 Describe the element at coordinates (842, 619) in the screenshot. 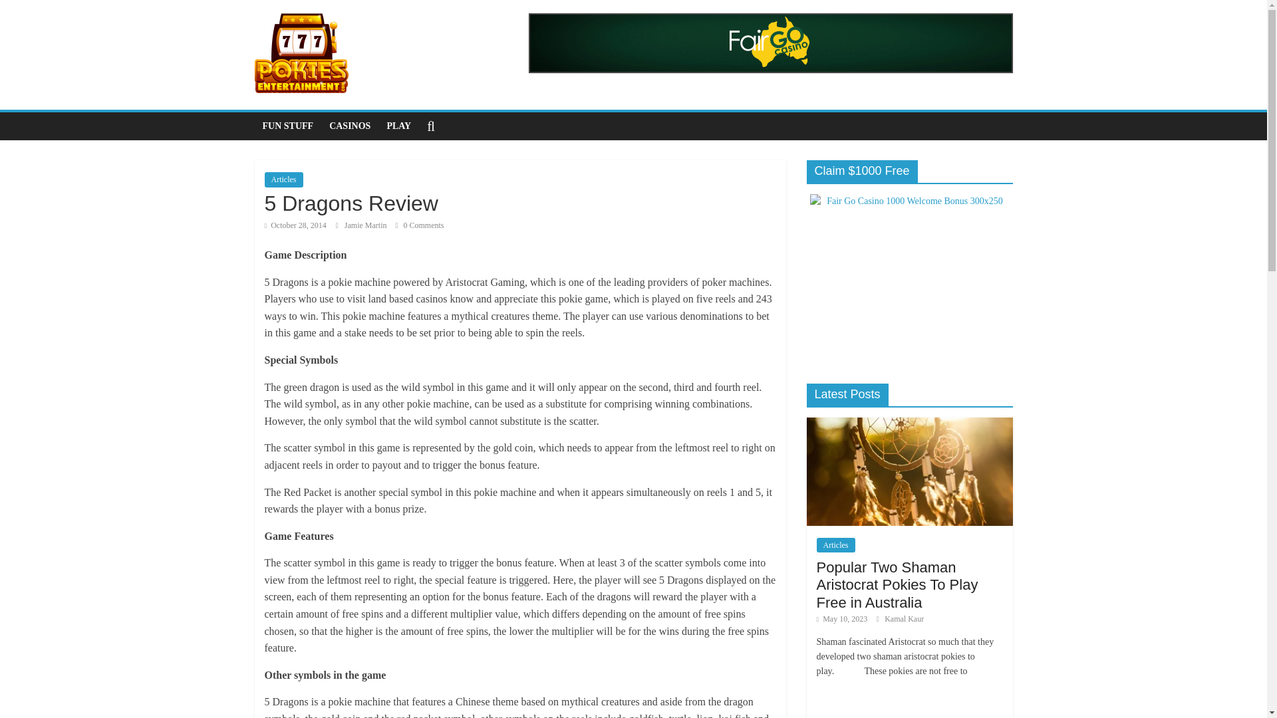

I see `May 10, 2023` at that location.